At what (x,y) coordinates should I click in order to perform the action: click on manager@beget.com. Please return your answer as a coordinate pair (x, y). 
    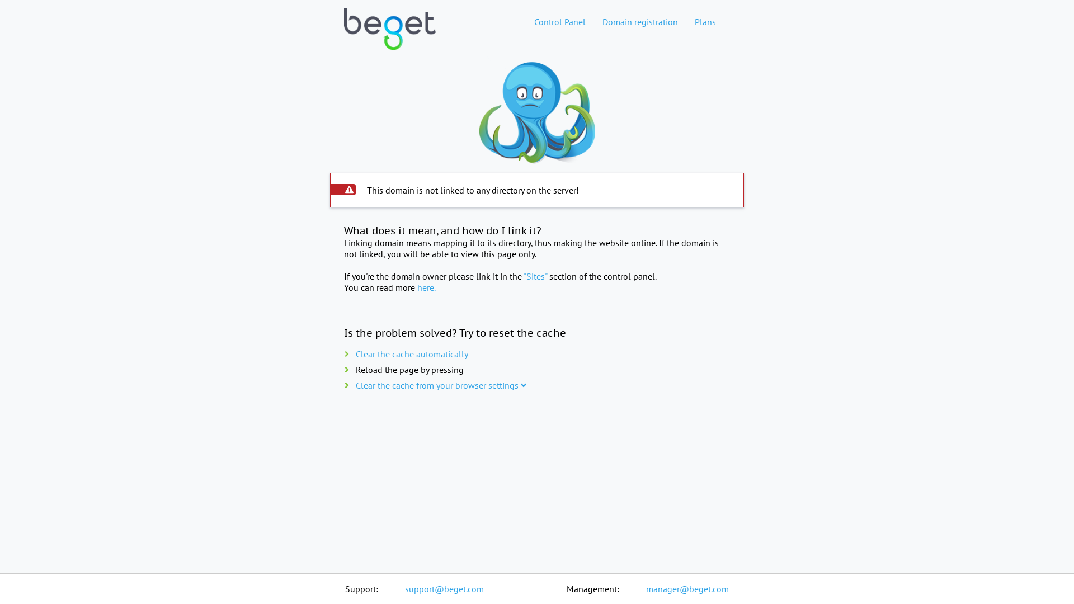
    Looking at the image, I should click on (687, 589).